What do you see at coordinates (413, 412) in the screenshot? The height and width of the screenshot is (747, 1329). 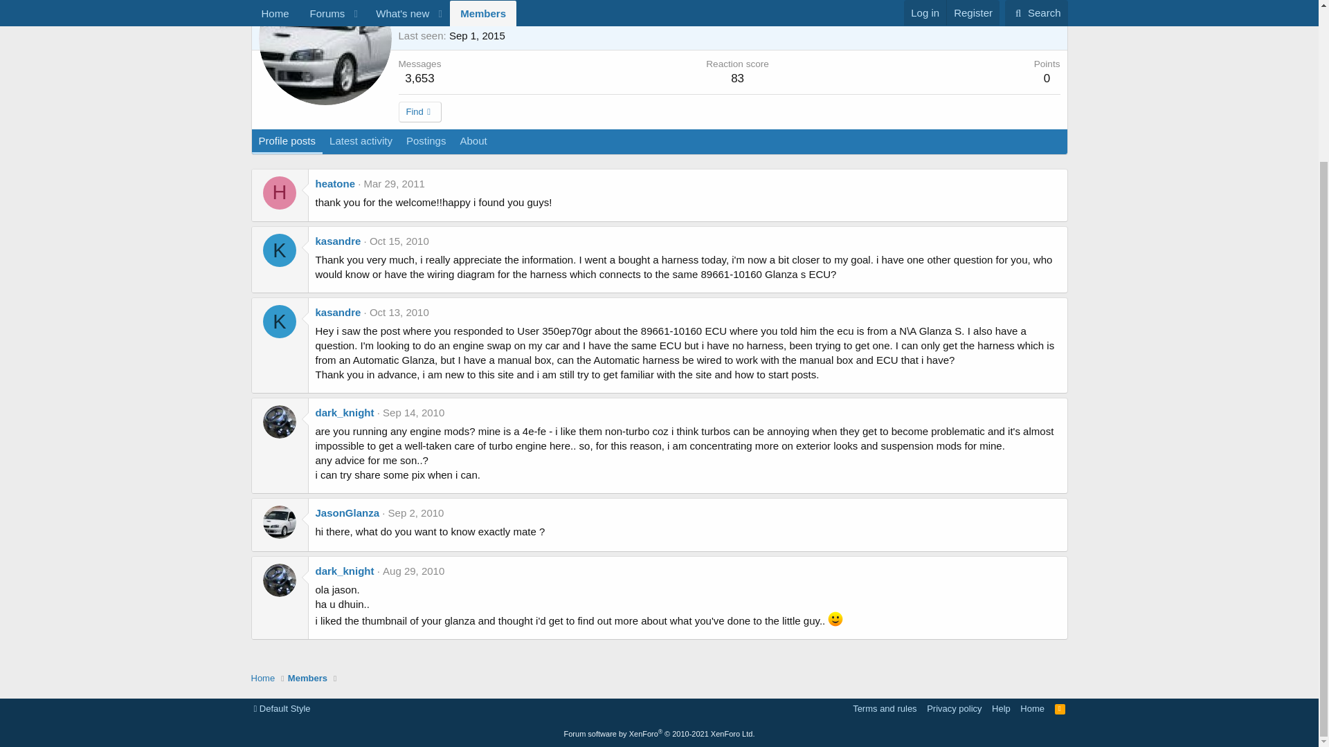 I see `Sep 14, 2010 at 6:44 AM` at bounding box center [413, 412].